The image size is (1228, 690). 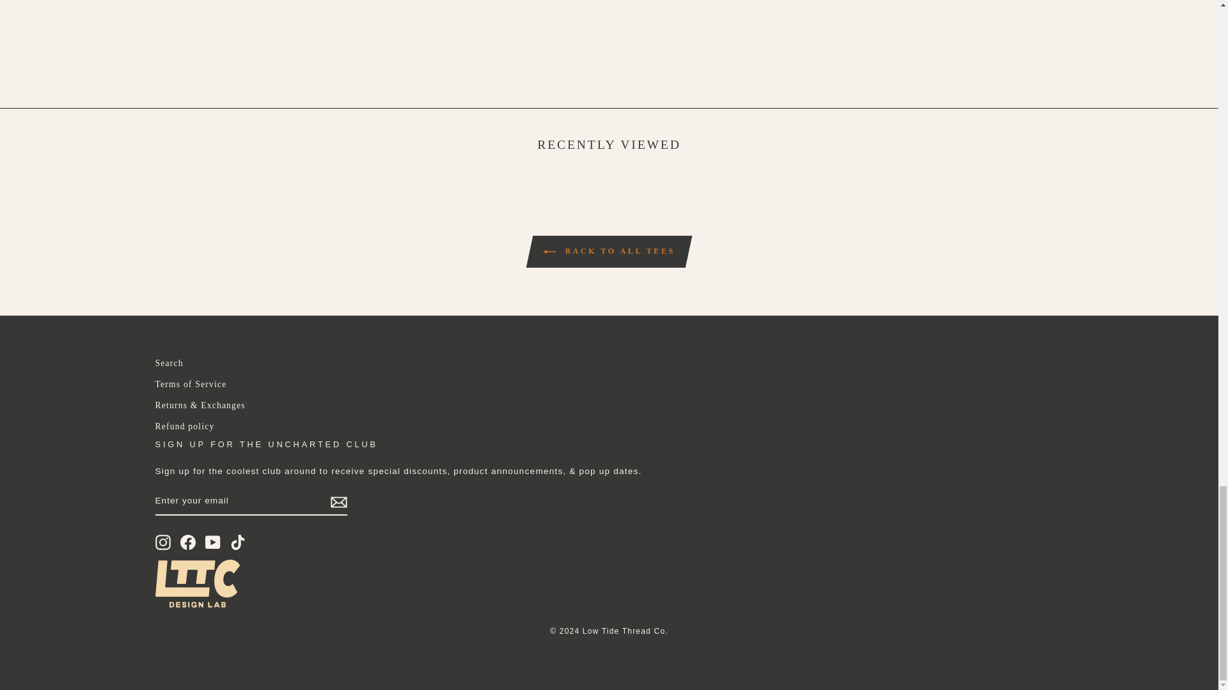 I want to click on Low Tide Thread Co. on TikTok, so click(x=238, y=542).